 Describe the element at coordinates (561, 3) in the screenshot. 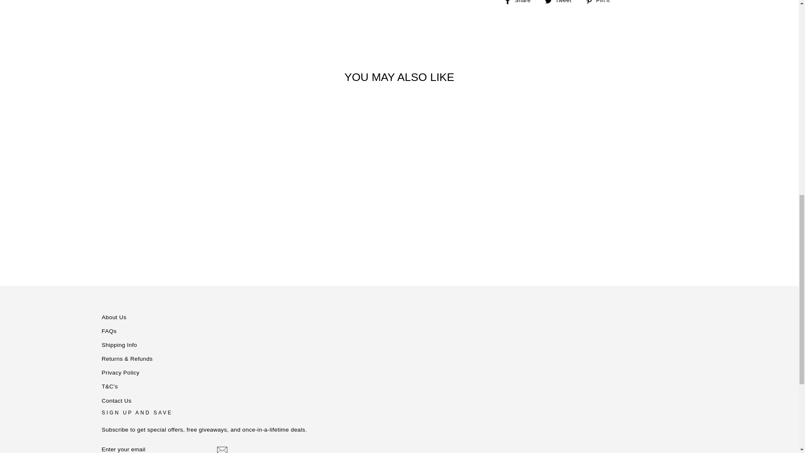

I see `Tweet on Twitter` at that location.